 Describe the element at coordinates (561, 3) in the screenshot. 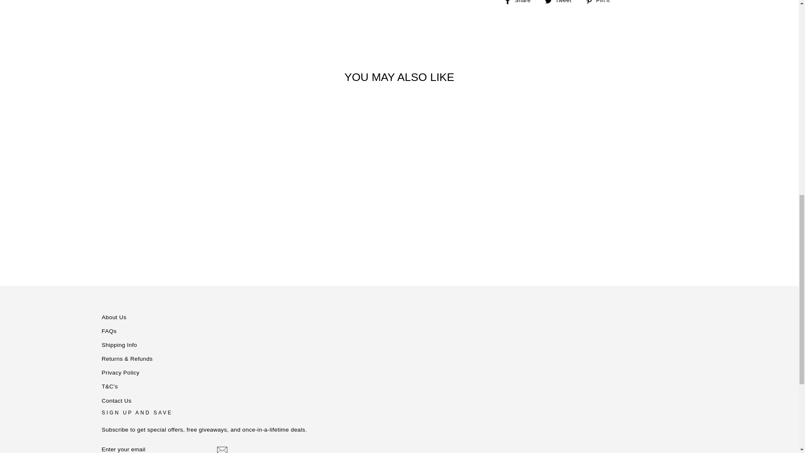

I see `Tweet on Twitter` at that location.